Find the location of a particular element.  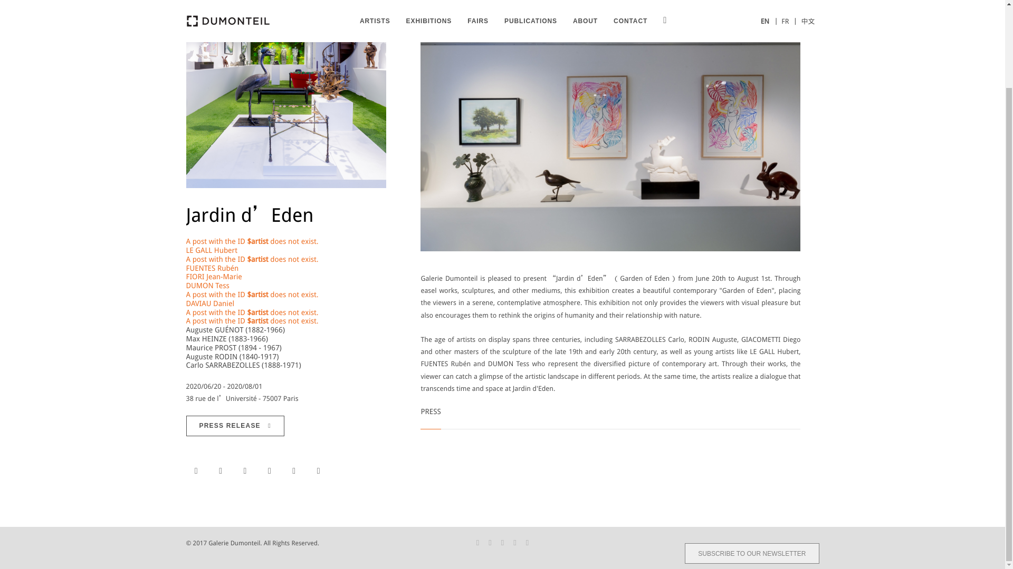

PRESS RELEASE is located at coordinates (234, 426).